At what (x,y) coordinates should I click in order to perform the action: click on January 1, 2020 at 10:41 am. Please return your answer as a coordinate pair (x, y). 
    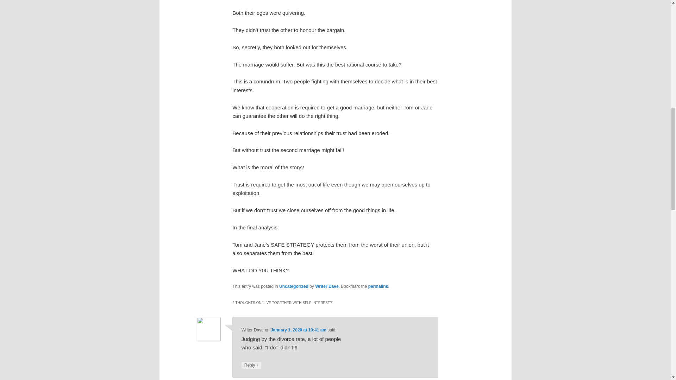
    Looking at the image, I should click on (299, 330).